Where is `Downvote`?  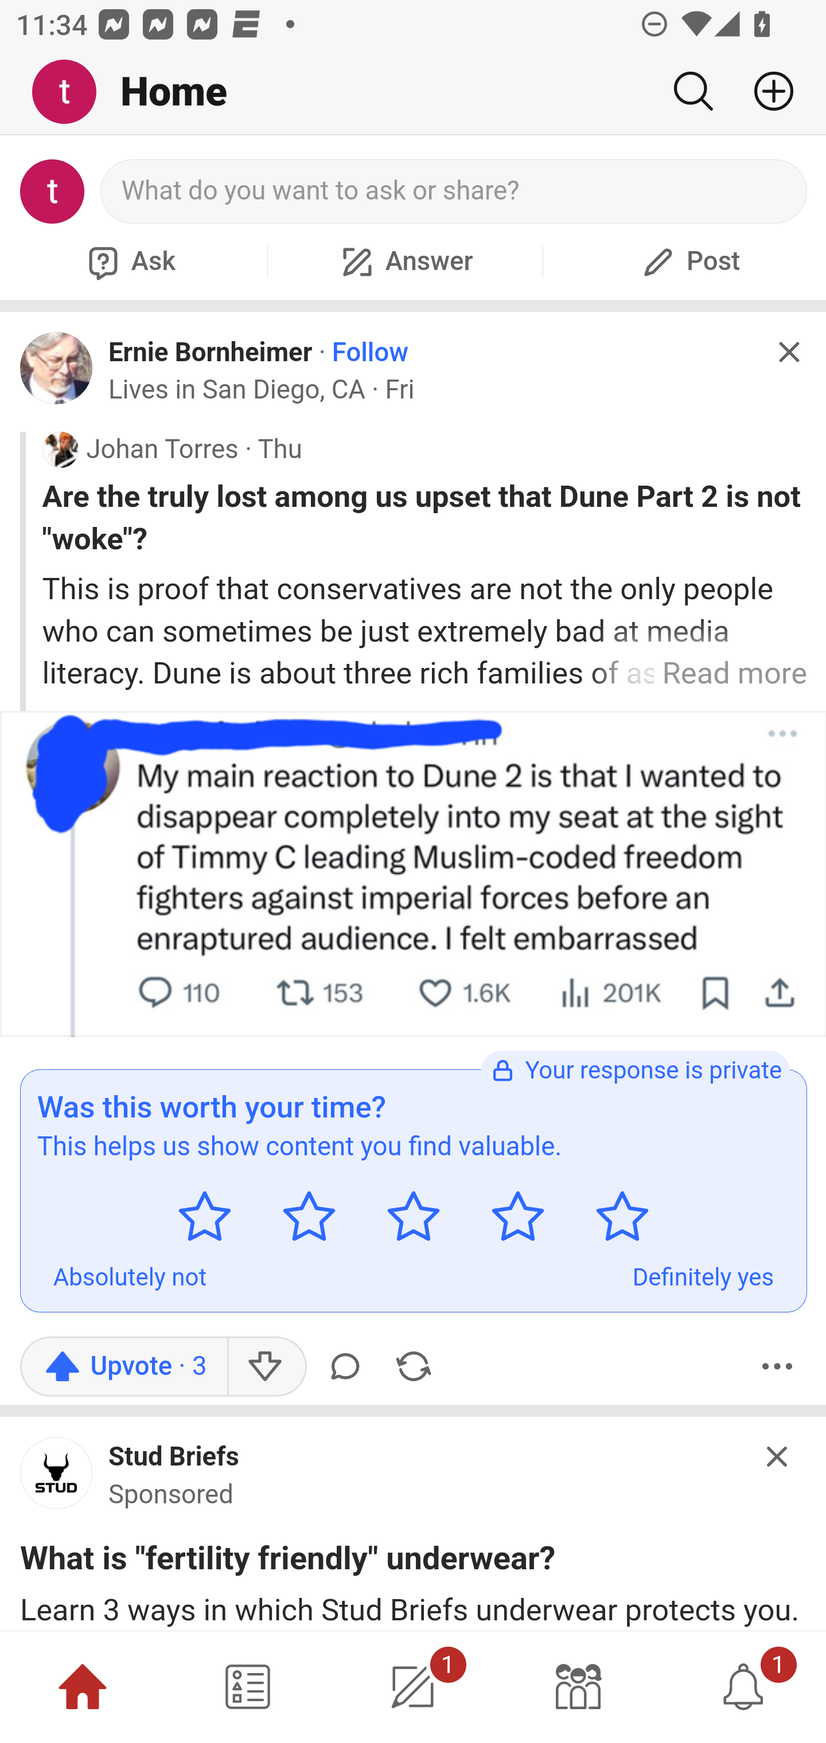
Downvote is located at coordinates (265, 1366).